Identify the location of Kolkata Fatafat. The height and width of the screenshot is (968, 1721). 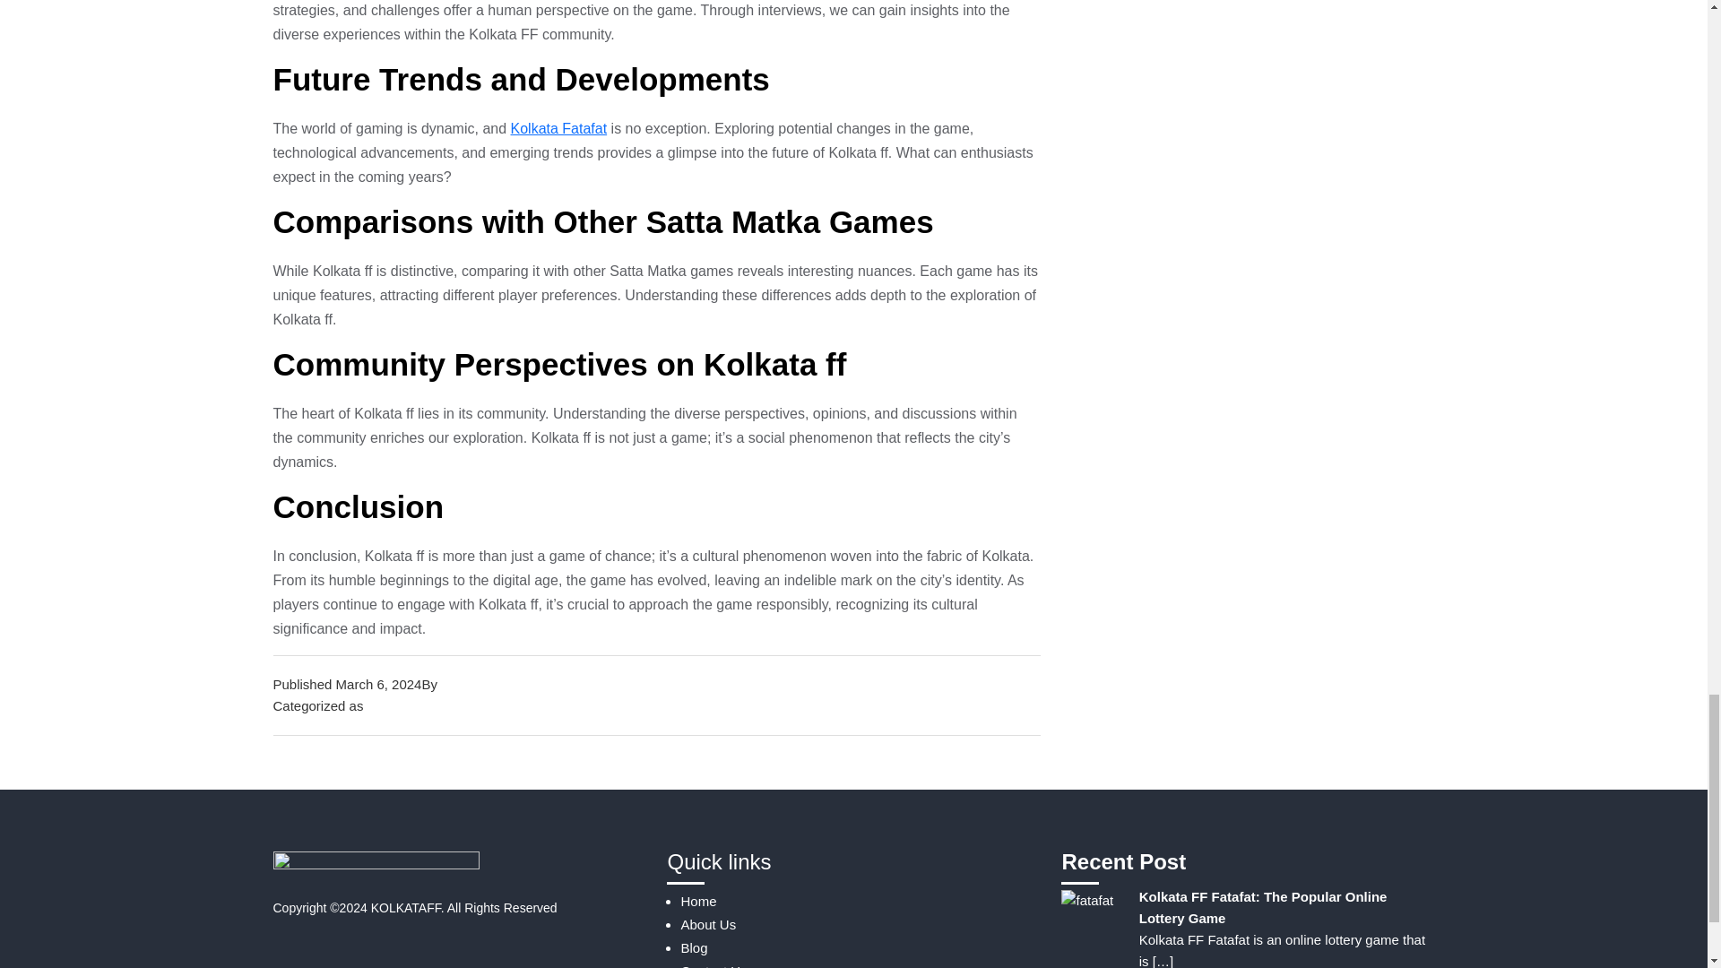
(559, 129).